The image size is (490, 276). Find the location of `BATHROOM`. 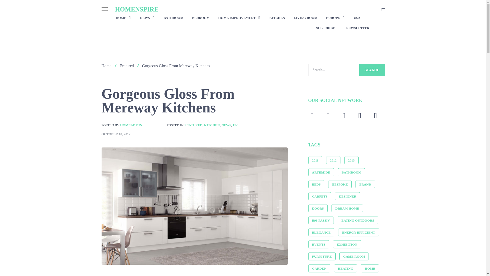

BATHROOM is located at coordinates (174, 18).